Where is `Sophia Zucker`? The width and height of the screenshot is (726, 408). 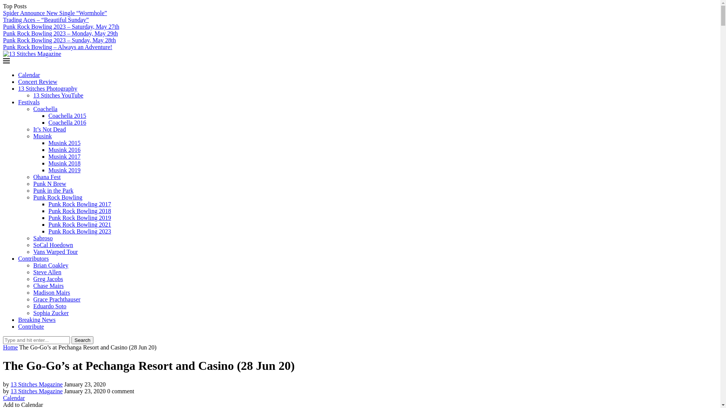
Sophia Zucker is located at coordinates (51, 313).